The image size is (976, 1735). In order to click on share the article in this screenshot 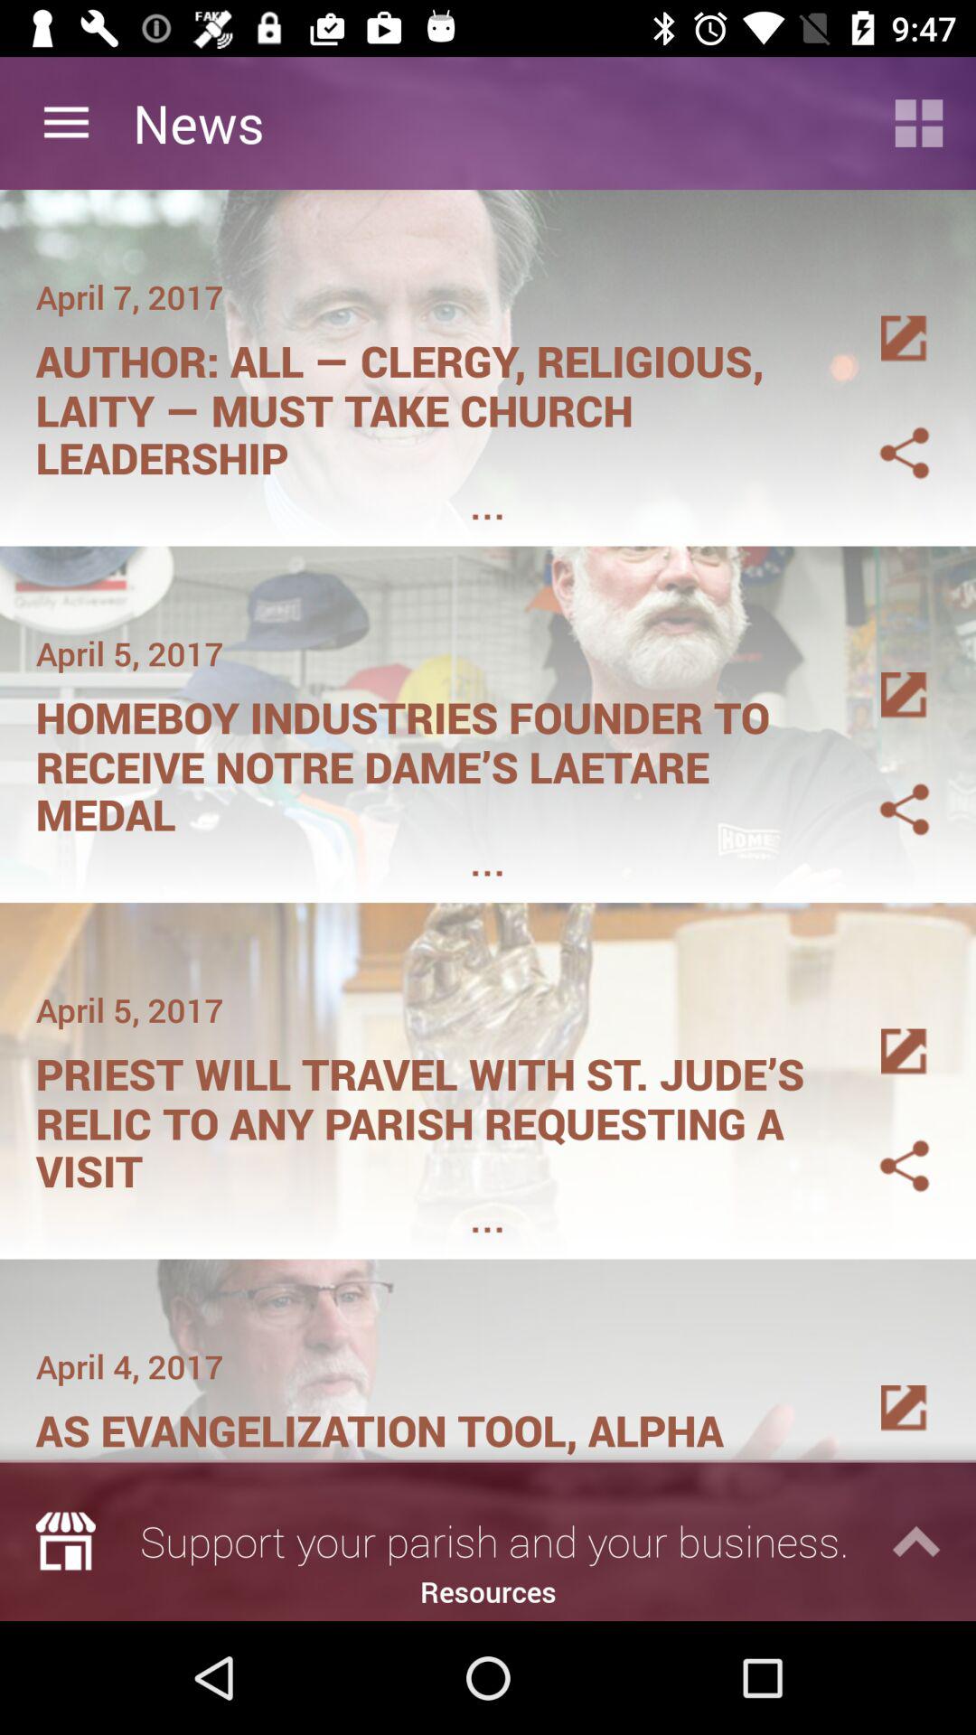, I will do `click(883, 674)`.